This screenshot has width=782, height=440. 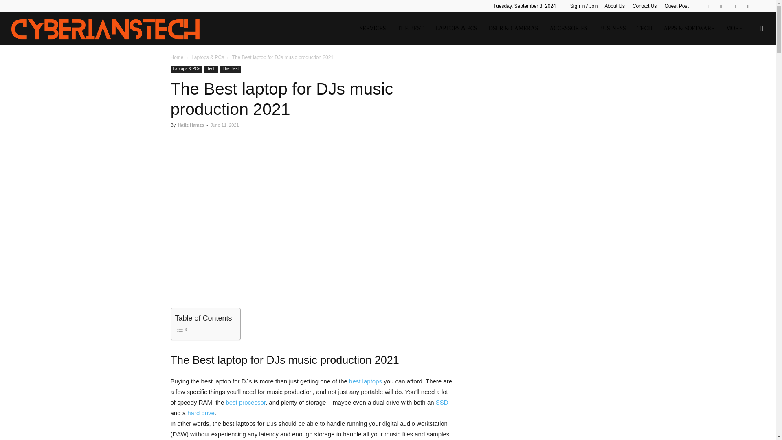 I want to click on About Us, so click(x=615, y=6).